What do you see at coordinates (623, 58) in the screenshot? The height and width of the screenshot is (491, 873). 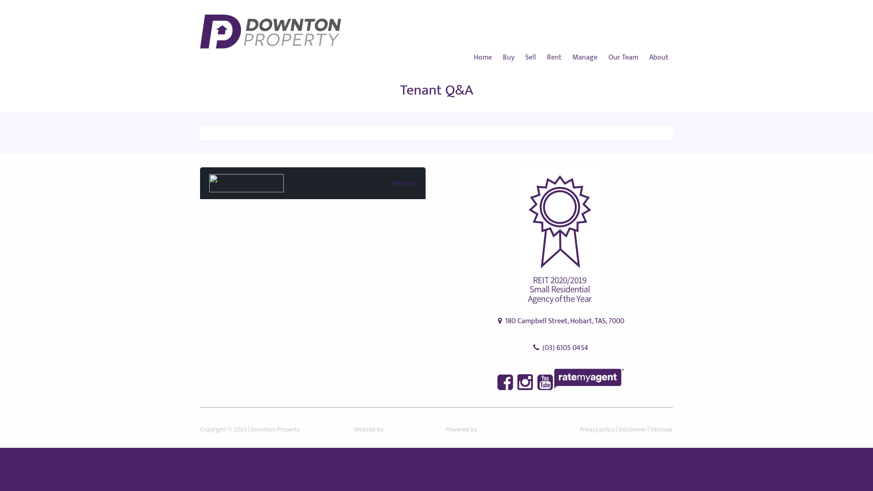 I see `Our Team` at bounding box center [623, 58].